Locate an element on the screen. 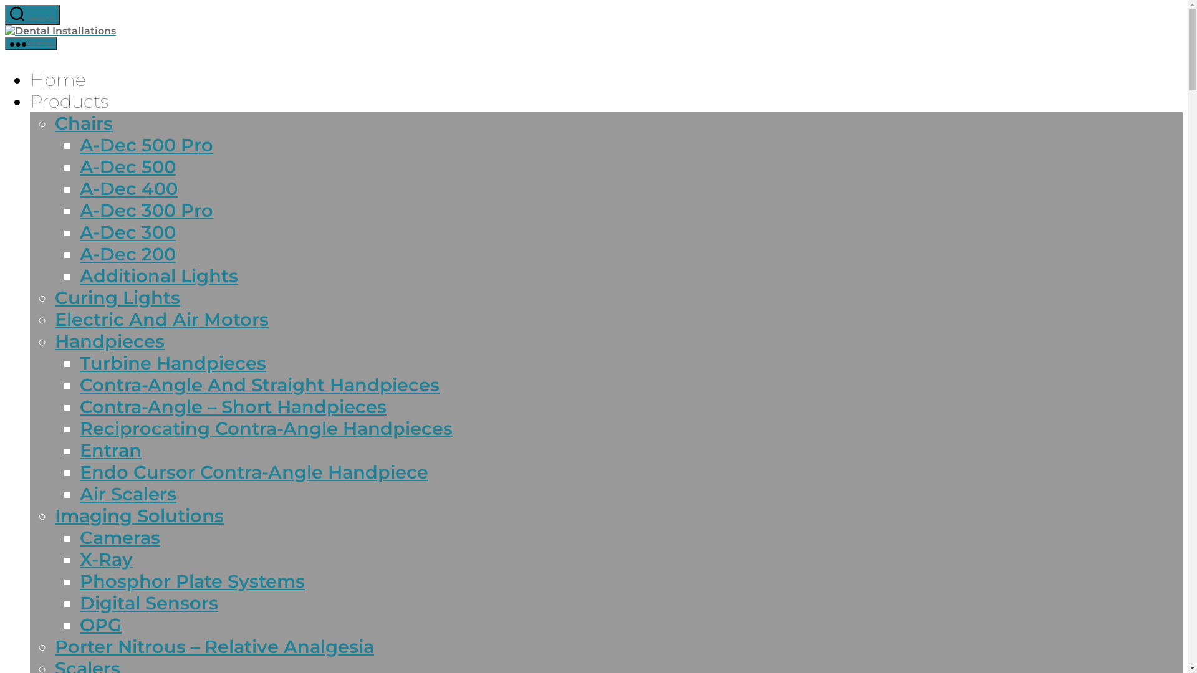  Digital Sensors is located at coordinates (149, 603).